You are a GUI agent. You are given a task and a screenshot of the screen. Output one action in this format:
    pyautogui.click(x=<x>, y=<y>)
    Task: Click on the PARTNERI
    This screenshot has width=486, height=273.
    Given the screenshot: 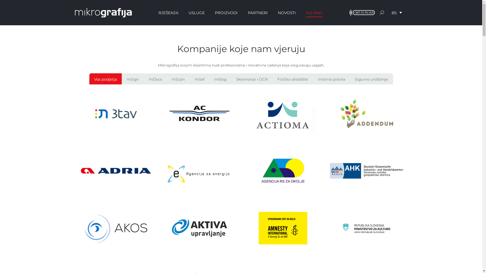 What is the action you would take?
    pyautogui.click(x=258, y=13)
    